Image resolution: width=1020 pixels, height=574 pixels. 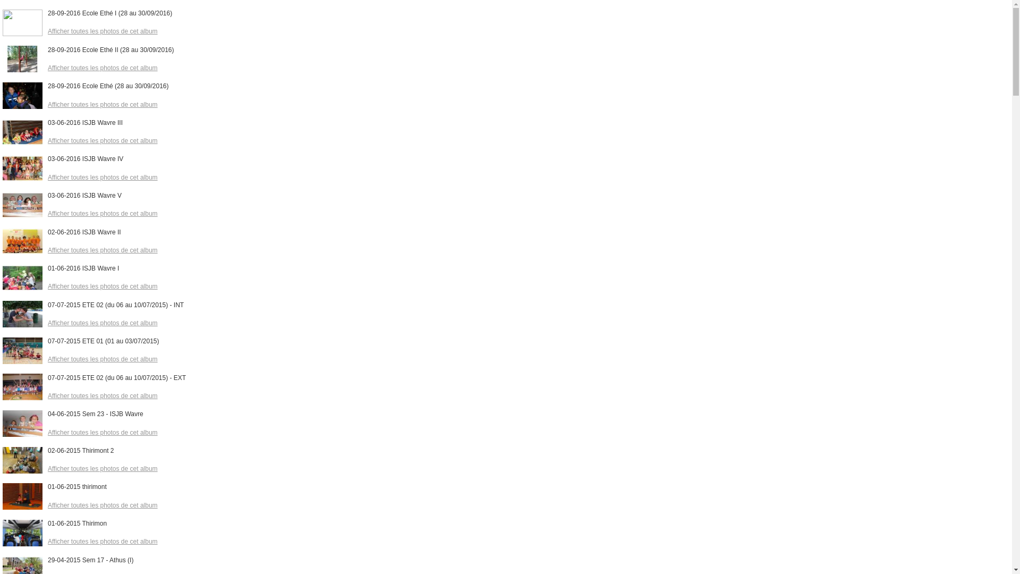 What do you see at coordinates (103, 542) in the screenshot?
I see `Afficher toutes les photos de cet album` at bounding box center [103, 542].